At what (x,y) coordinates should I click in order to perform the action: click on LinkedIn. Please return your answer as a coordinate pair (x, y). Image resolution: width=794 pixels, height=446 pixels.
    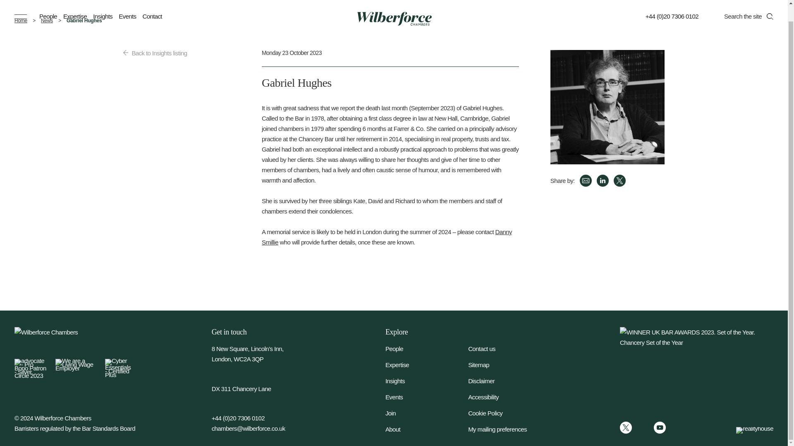
    Looking at the image, I should click on (643, 427).